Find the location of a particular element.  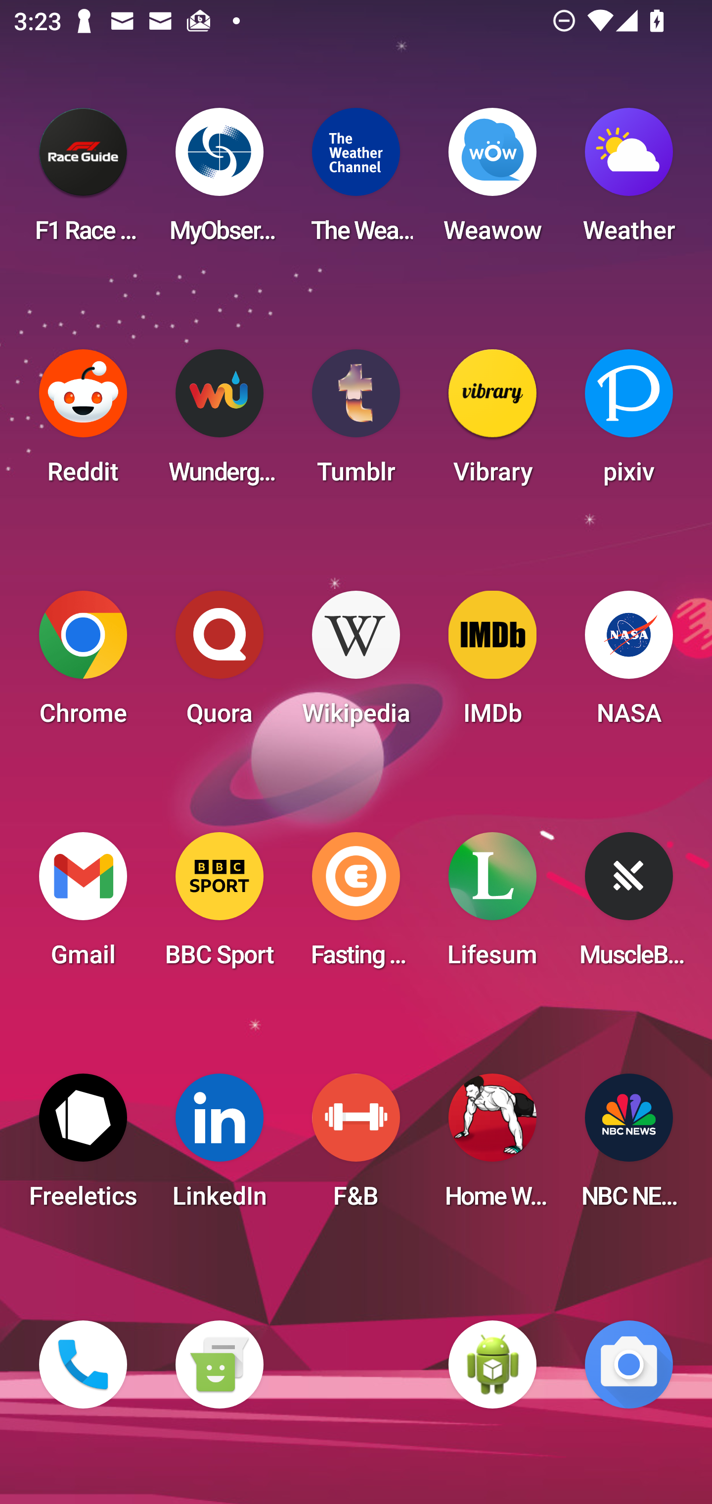

Weawow is located at coordinates (492, 181).